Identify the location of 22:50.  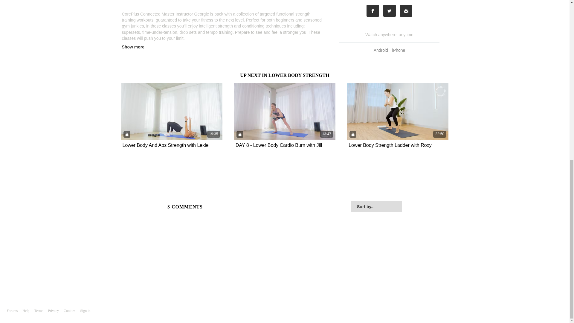
(398, 111).